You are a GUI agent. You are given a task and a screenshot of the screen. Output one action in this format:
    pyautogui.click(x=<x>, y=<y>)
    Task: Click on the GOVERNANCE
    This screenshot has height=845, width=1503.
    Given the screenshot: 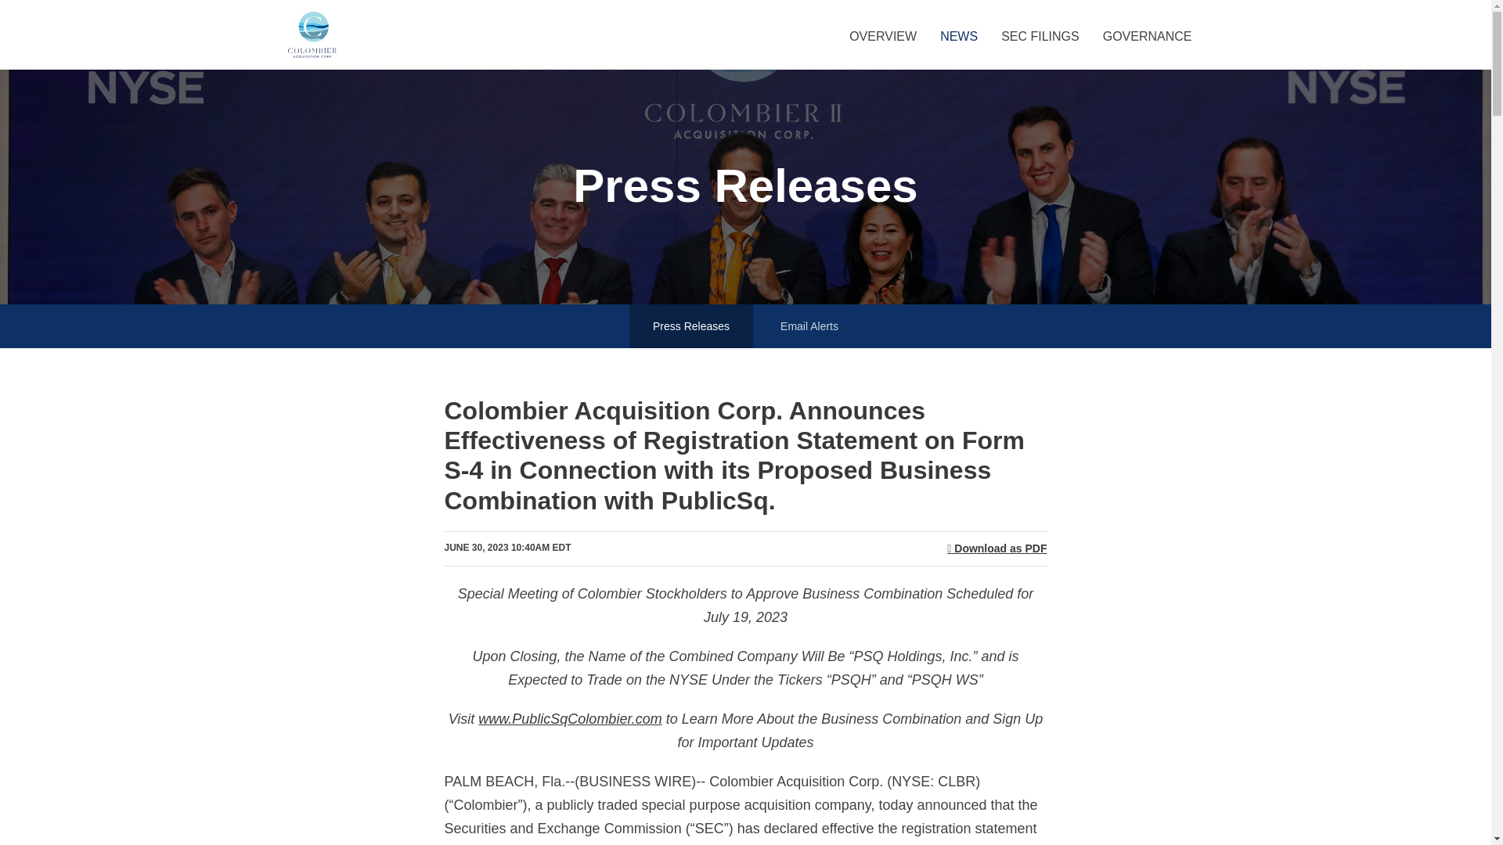 What is the action you would take?
    pyautogui.click(x=1147, y=49)
    